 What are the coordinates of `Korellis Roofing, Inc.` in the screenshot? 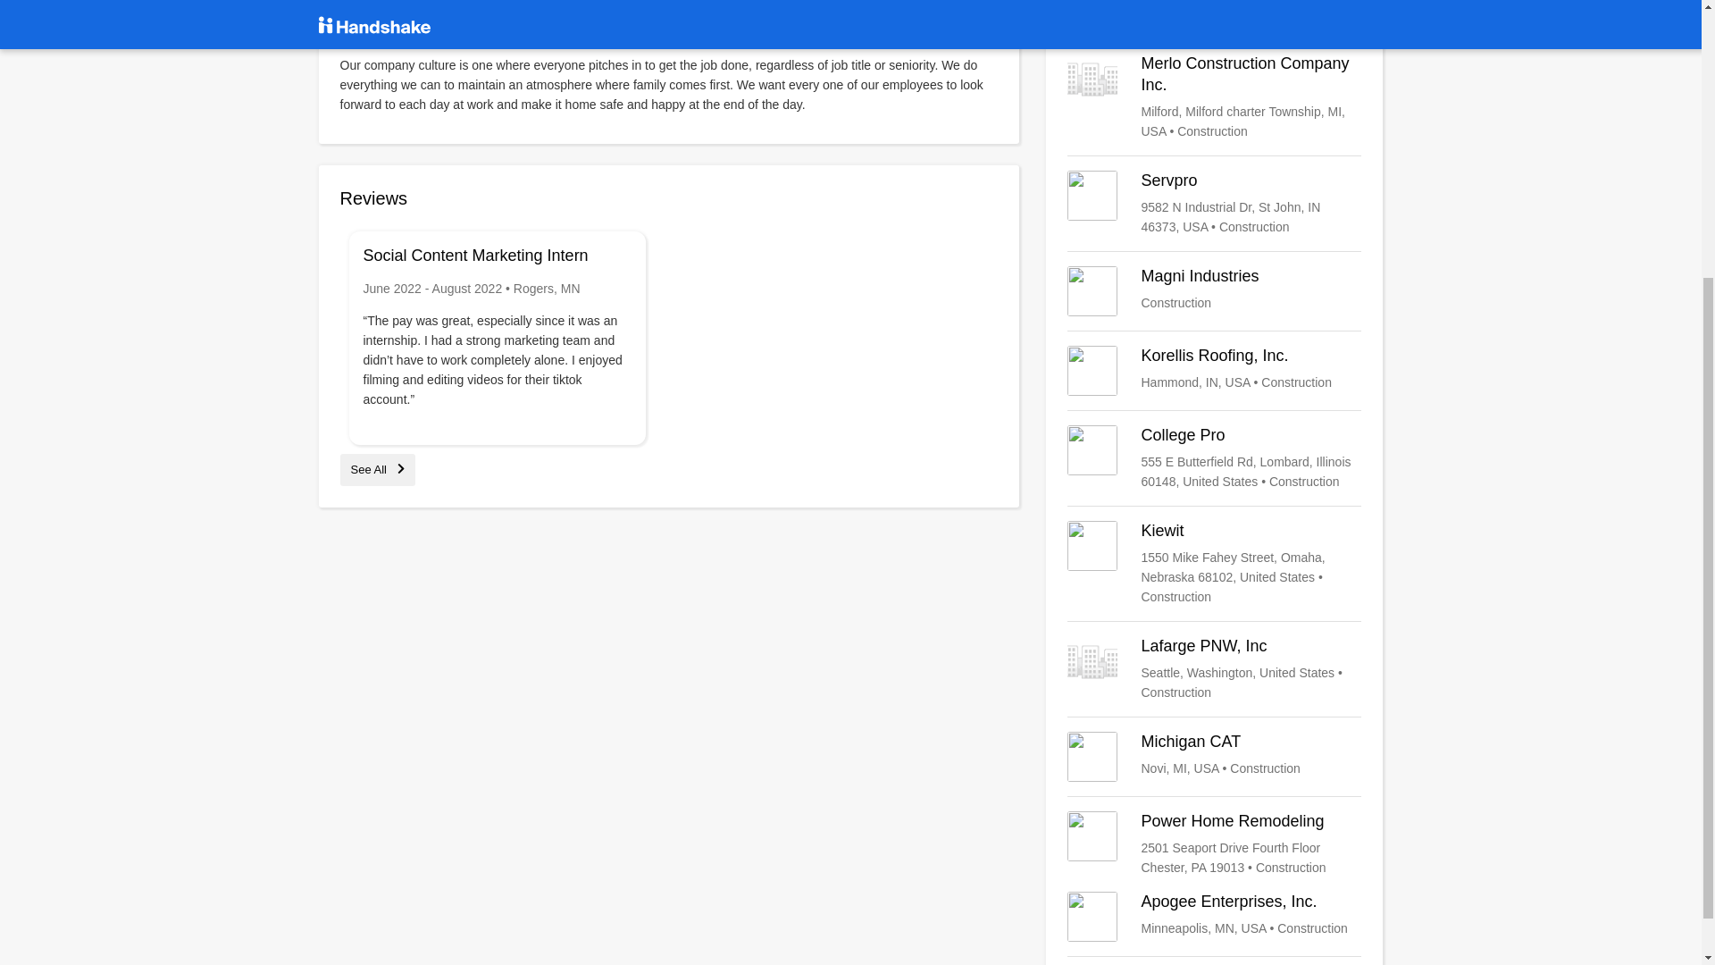 It's located at (1214, 370).